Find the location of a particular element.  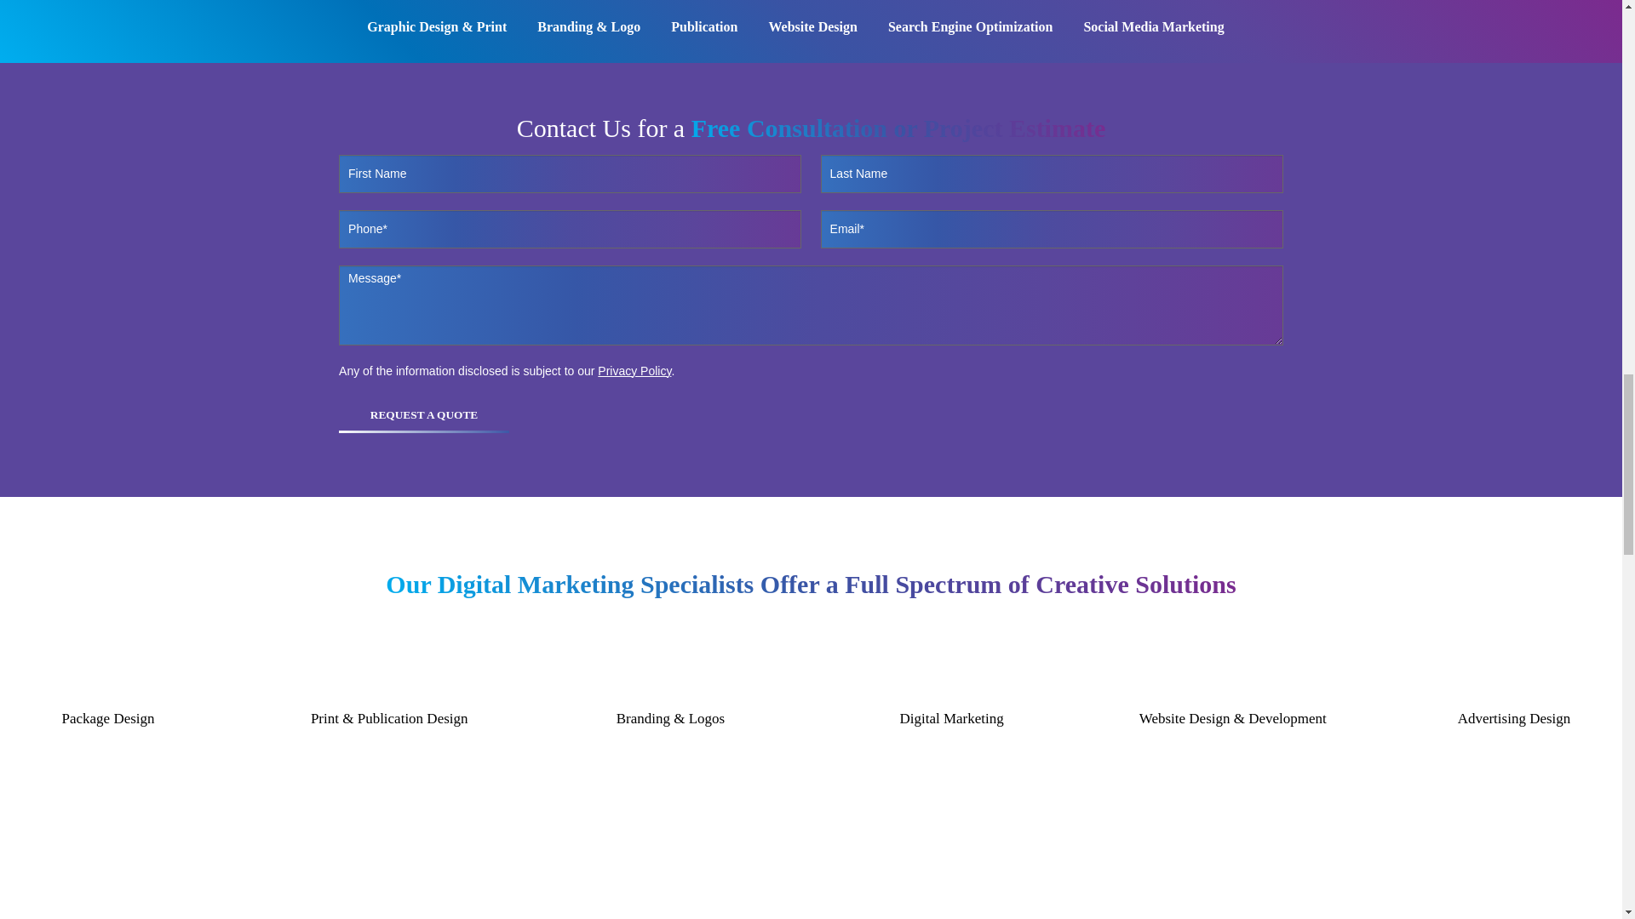

website-design-icon is located at coordinates (1233, 667).